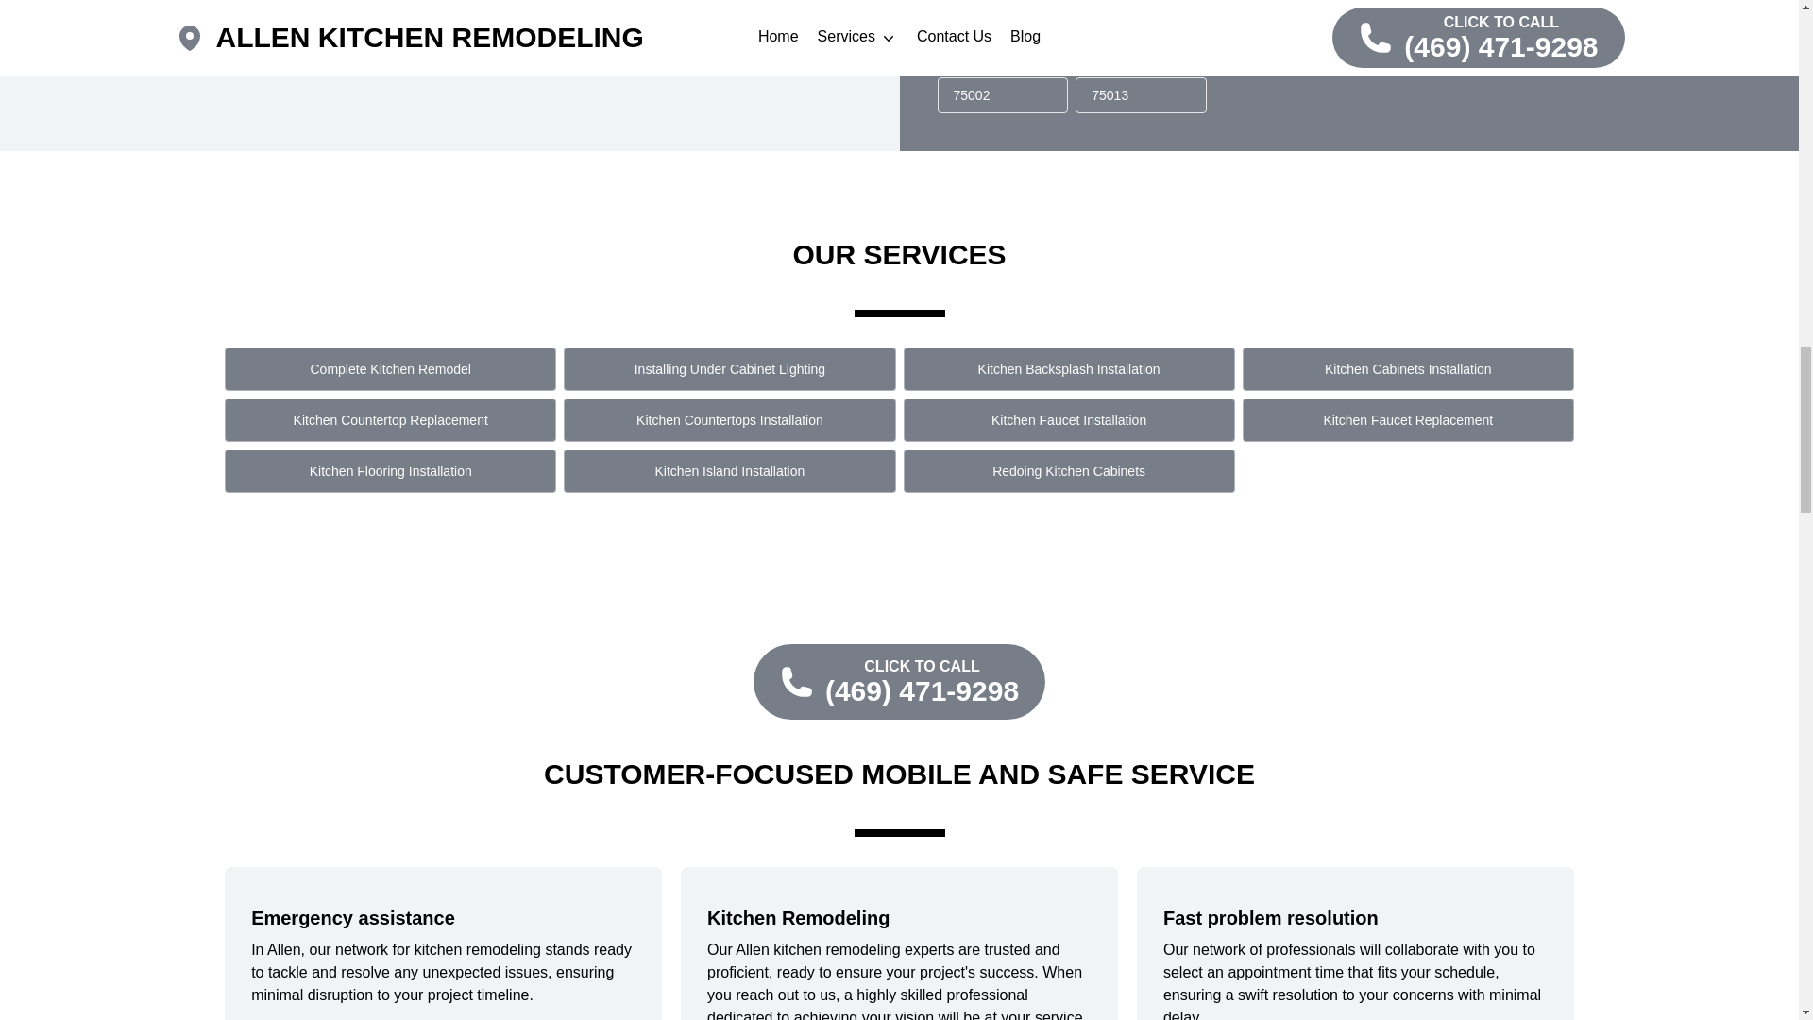 This screenshot has height=1020, width=1813. I want to click on Kitchen Faucet Installation, so click(1069, 419).